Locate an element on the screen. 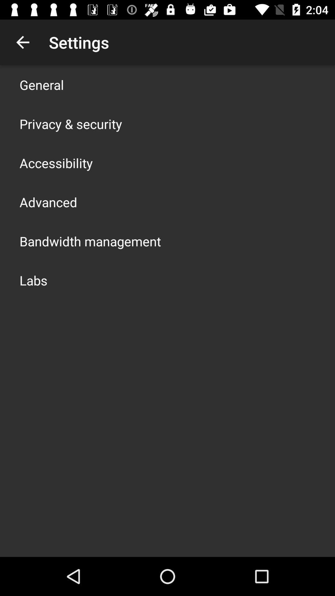  turn off the item above advanced icon is located at coordinates (56, 163).